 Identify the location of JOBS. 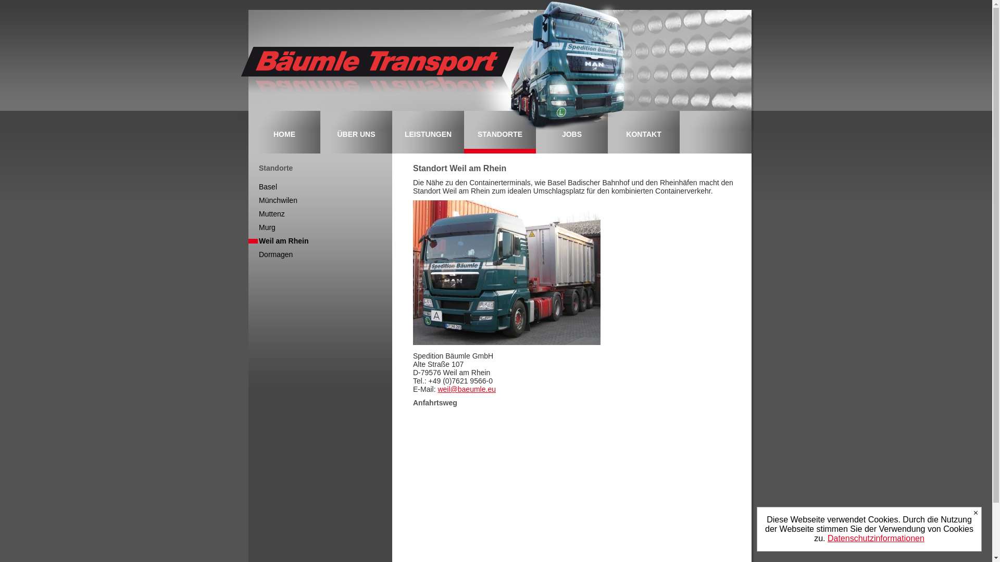
(572, 142).